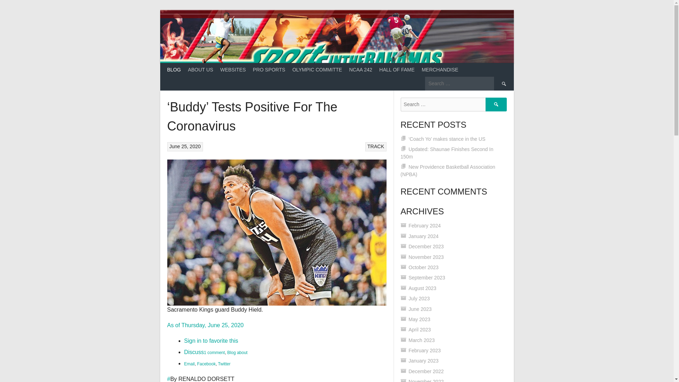 The height and width of the screenshot is (382, 679). Describe the element at coordinates (174, 70) in the screenshot. I see `BLOG` at that location.